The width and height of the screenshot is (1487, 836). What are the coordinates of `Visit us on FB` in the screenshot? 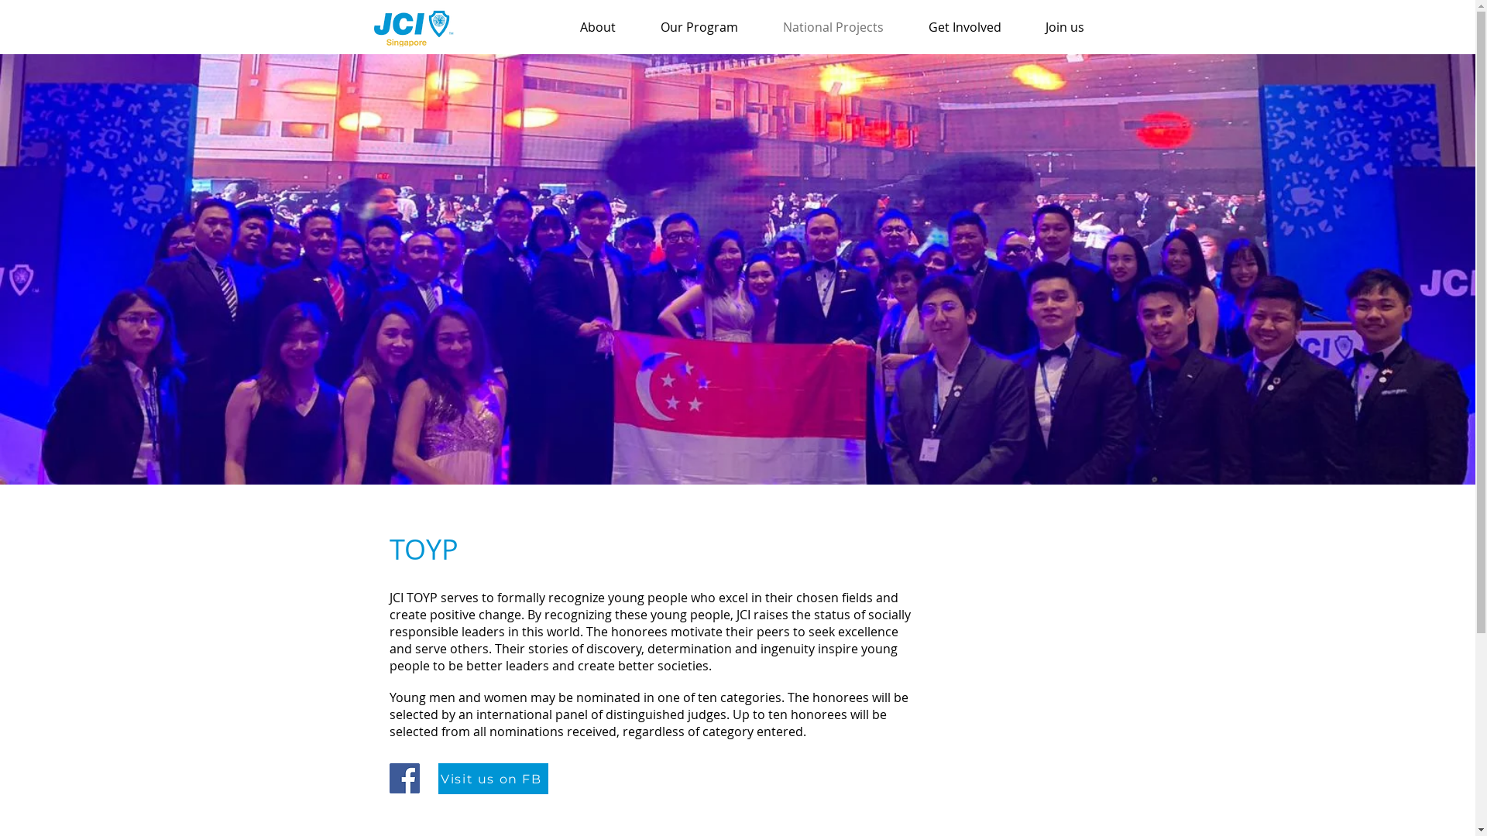 It's located at (493, 779).